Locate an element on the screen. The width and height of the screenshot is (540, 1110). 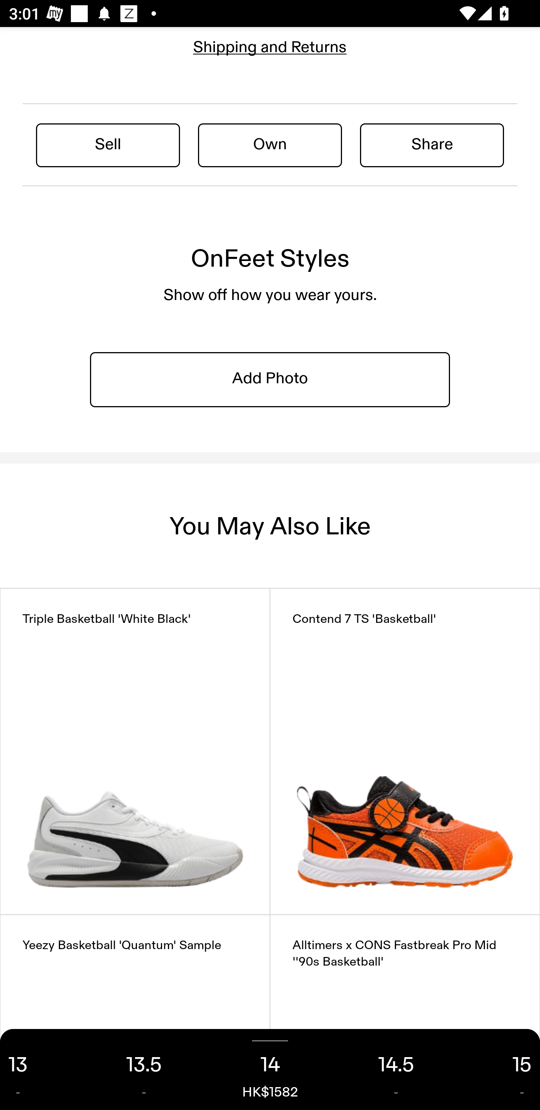
Add Photo is located at coordinates (270, 379).